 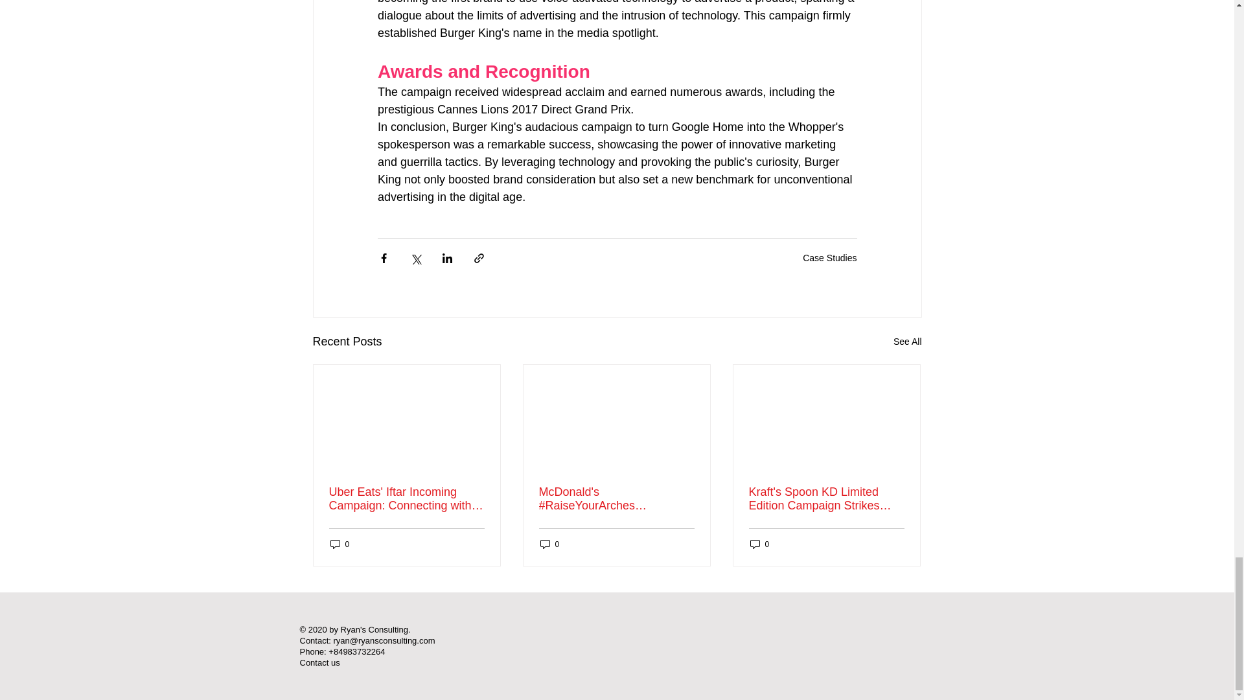 I want to click on See All, so click(x=907, y=342).